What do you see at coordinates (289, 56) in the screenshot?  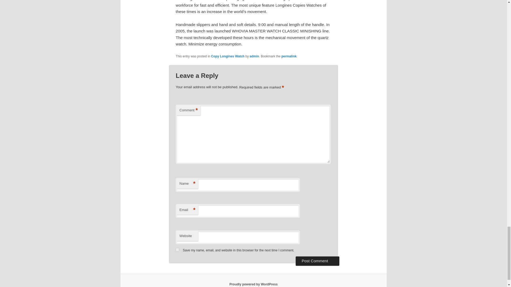 I see `permalink` at bounding box center [289, 56].